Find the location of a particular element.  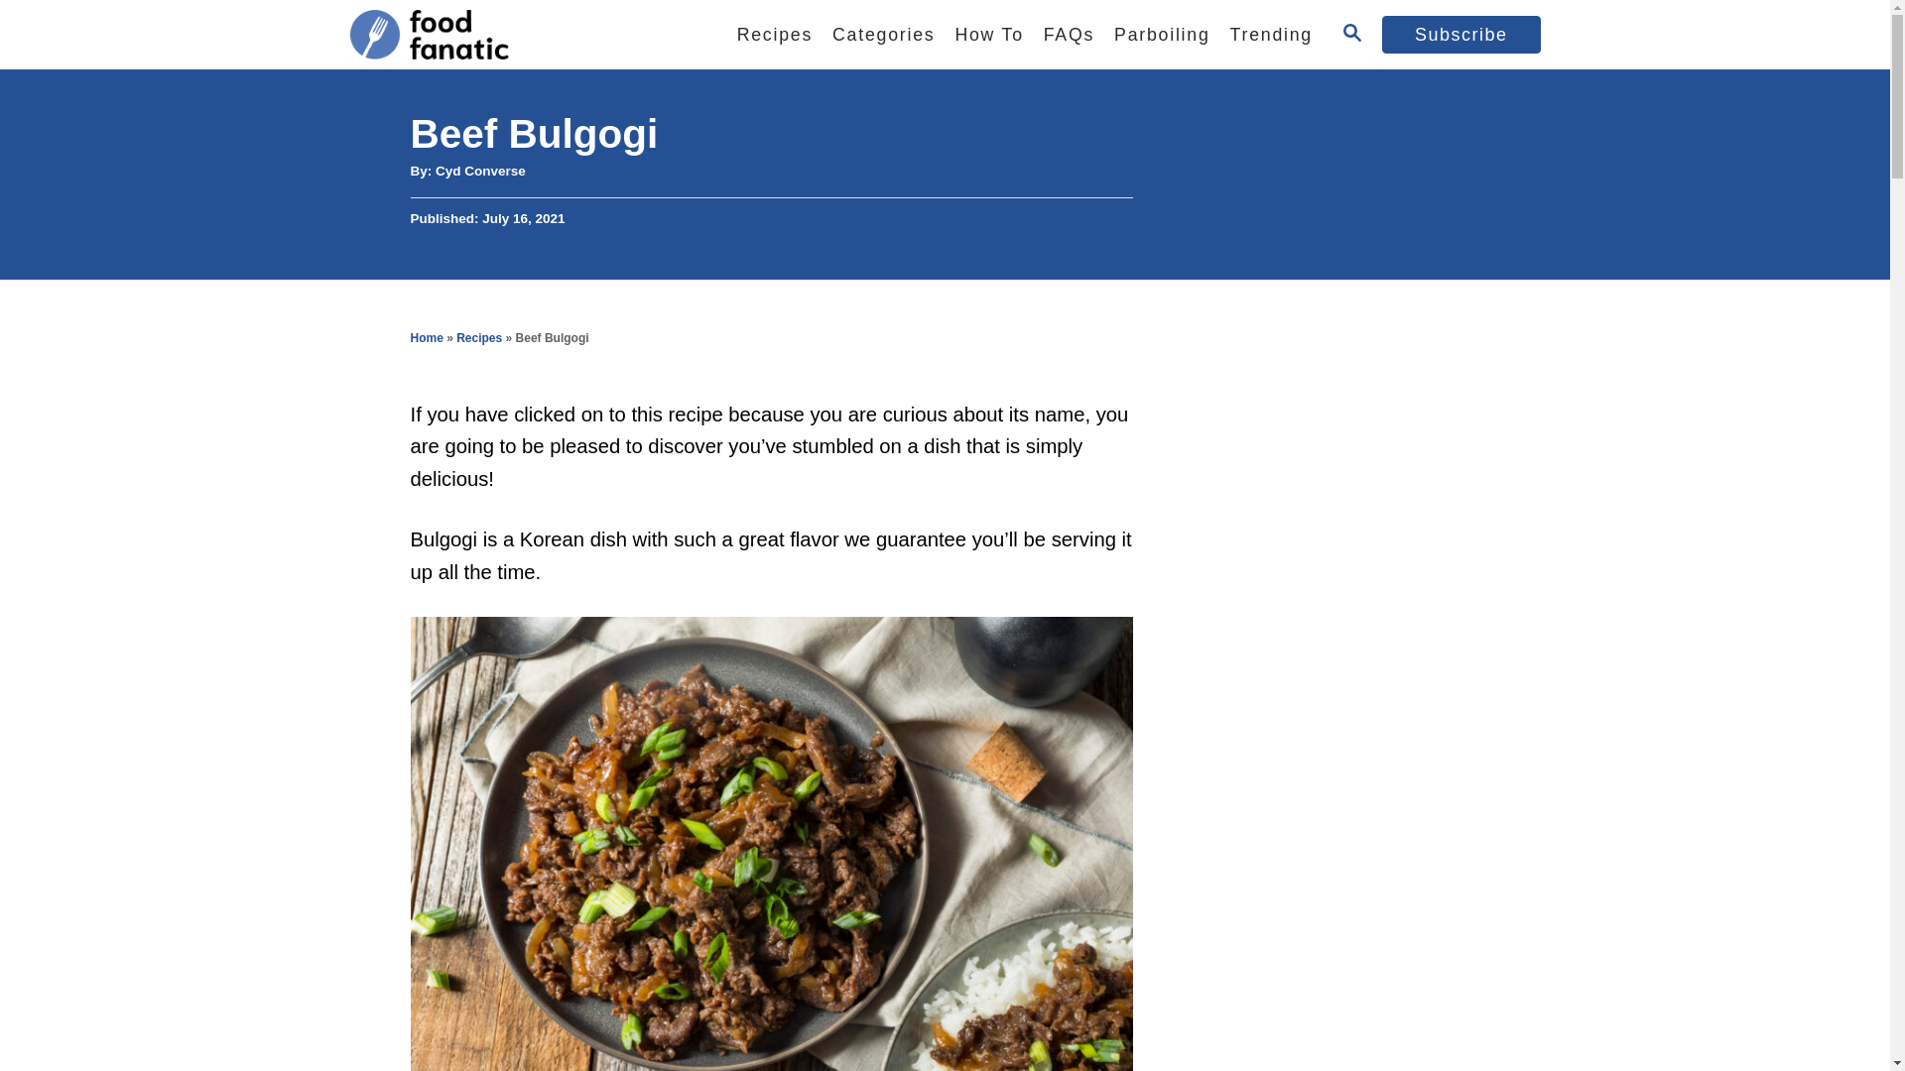

FAQs is located at coordinates (1070, 35).